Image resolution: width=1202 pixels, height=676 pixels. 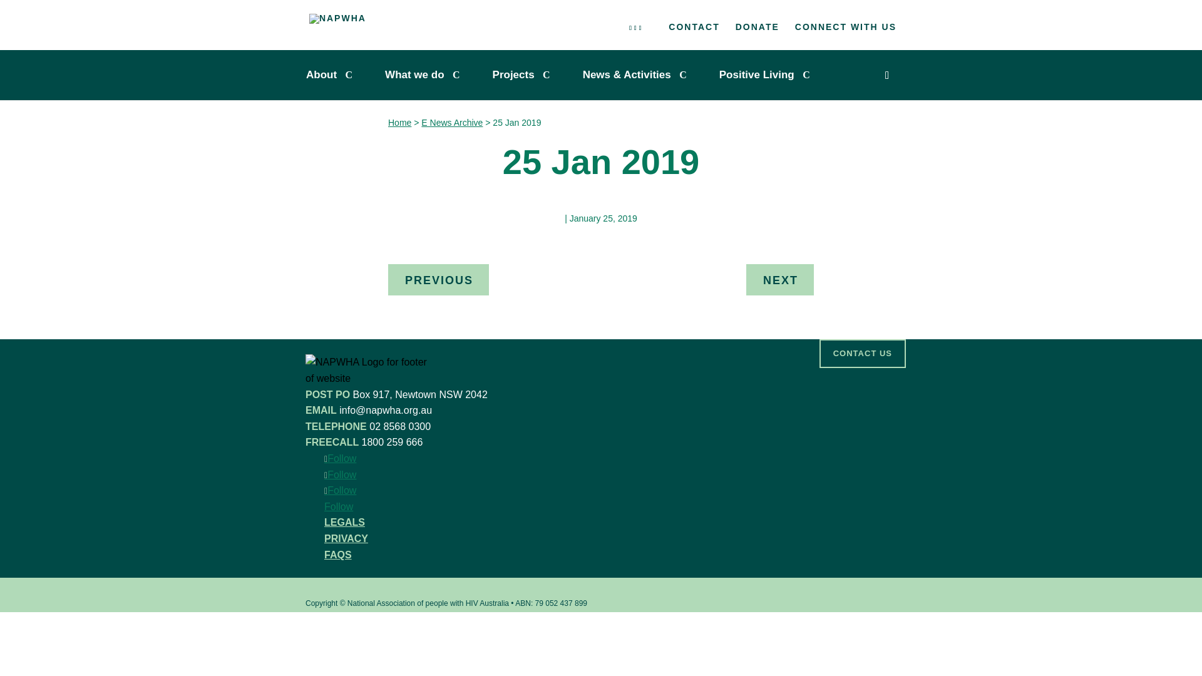 I want to click on Home, so click(x=399, y=123).